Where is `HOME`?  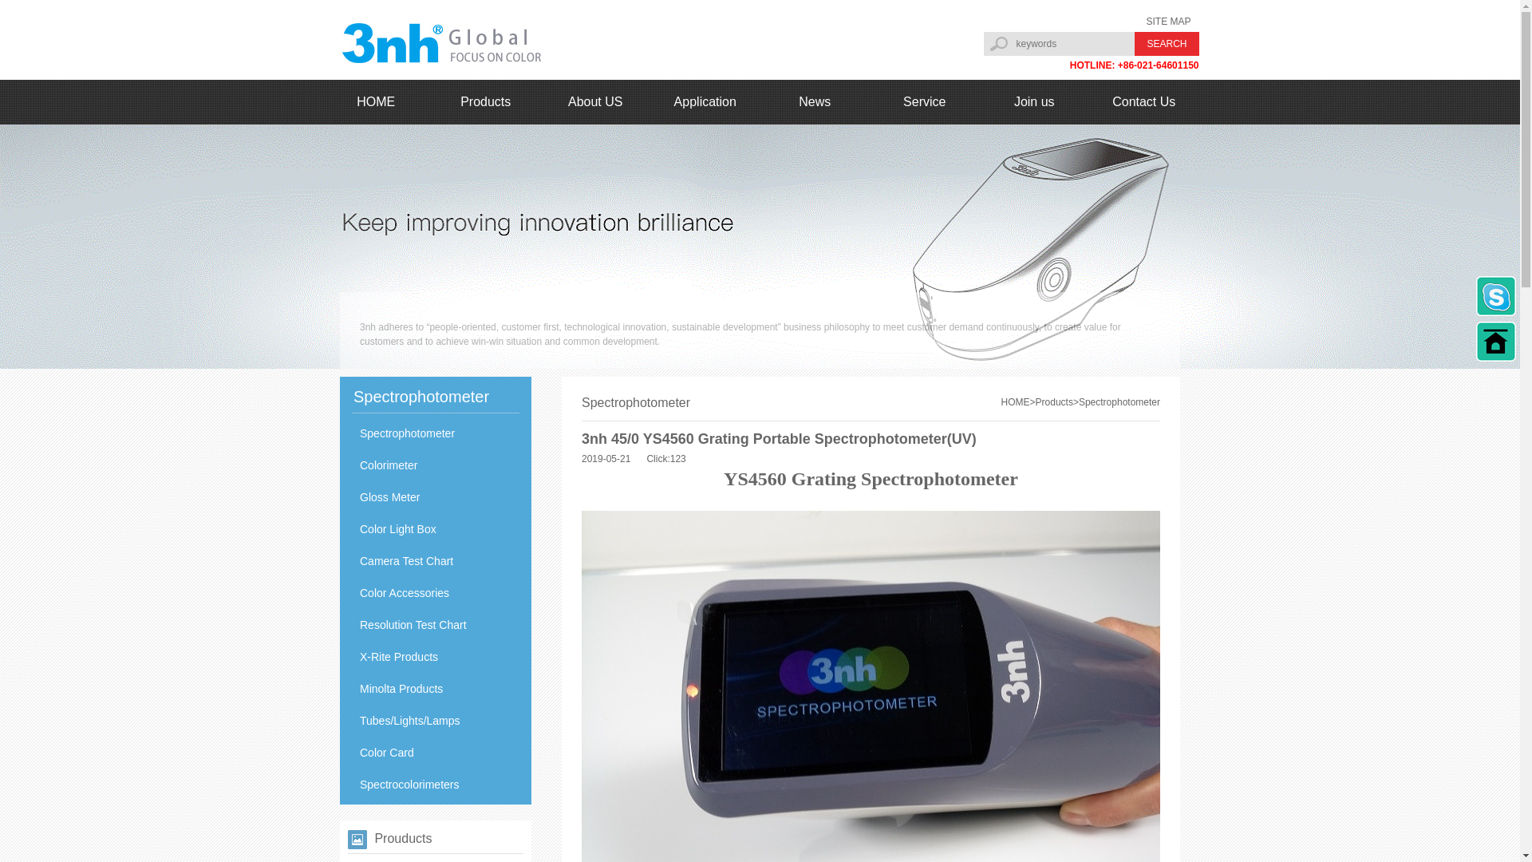
HOME is located at coordinates (1016, 402).